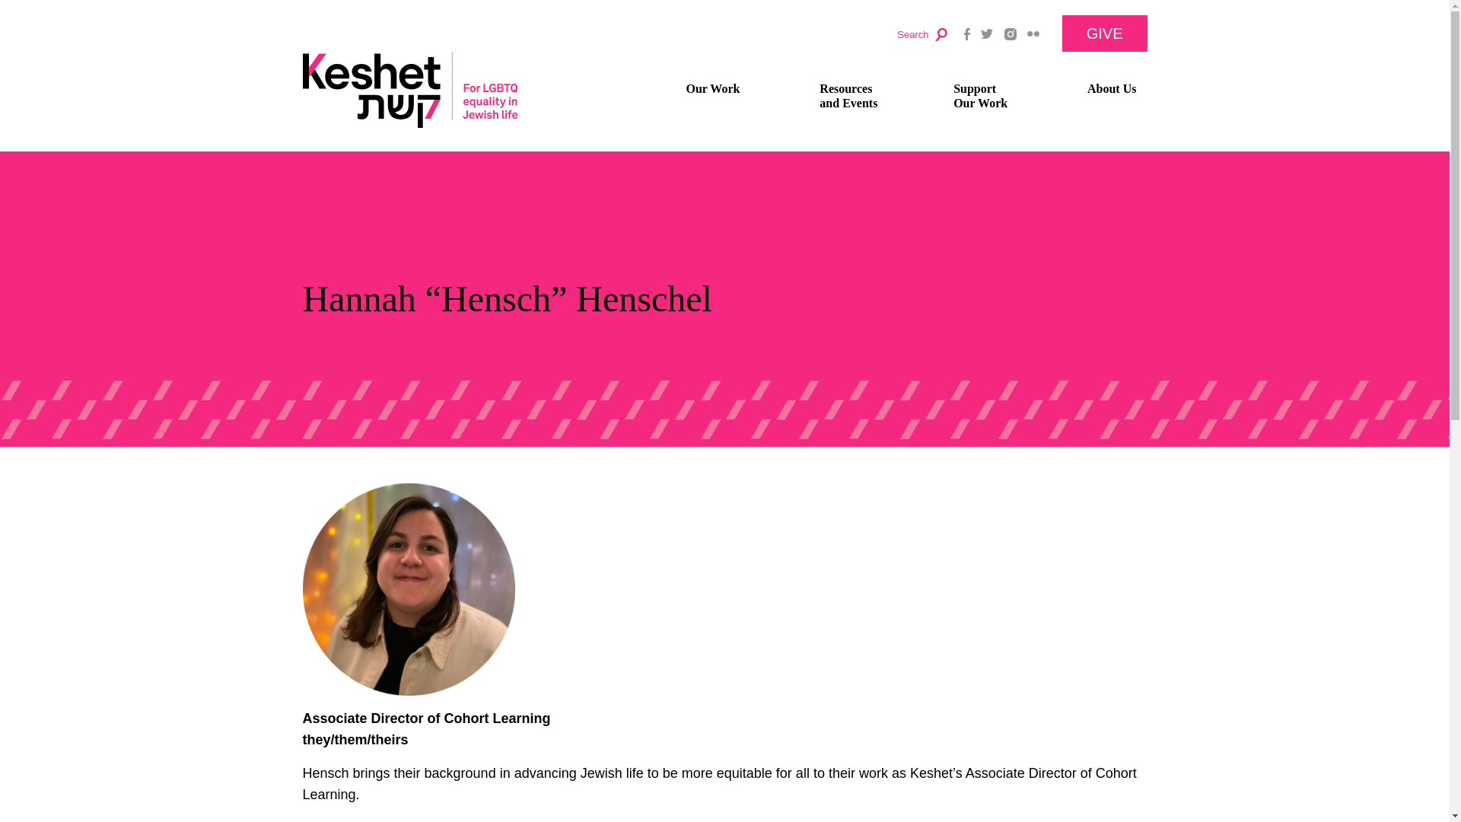 The width and height of the screenshot is (1461, 822). I want to click on GIVE, so click(1111, 88).